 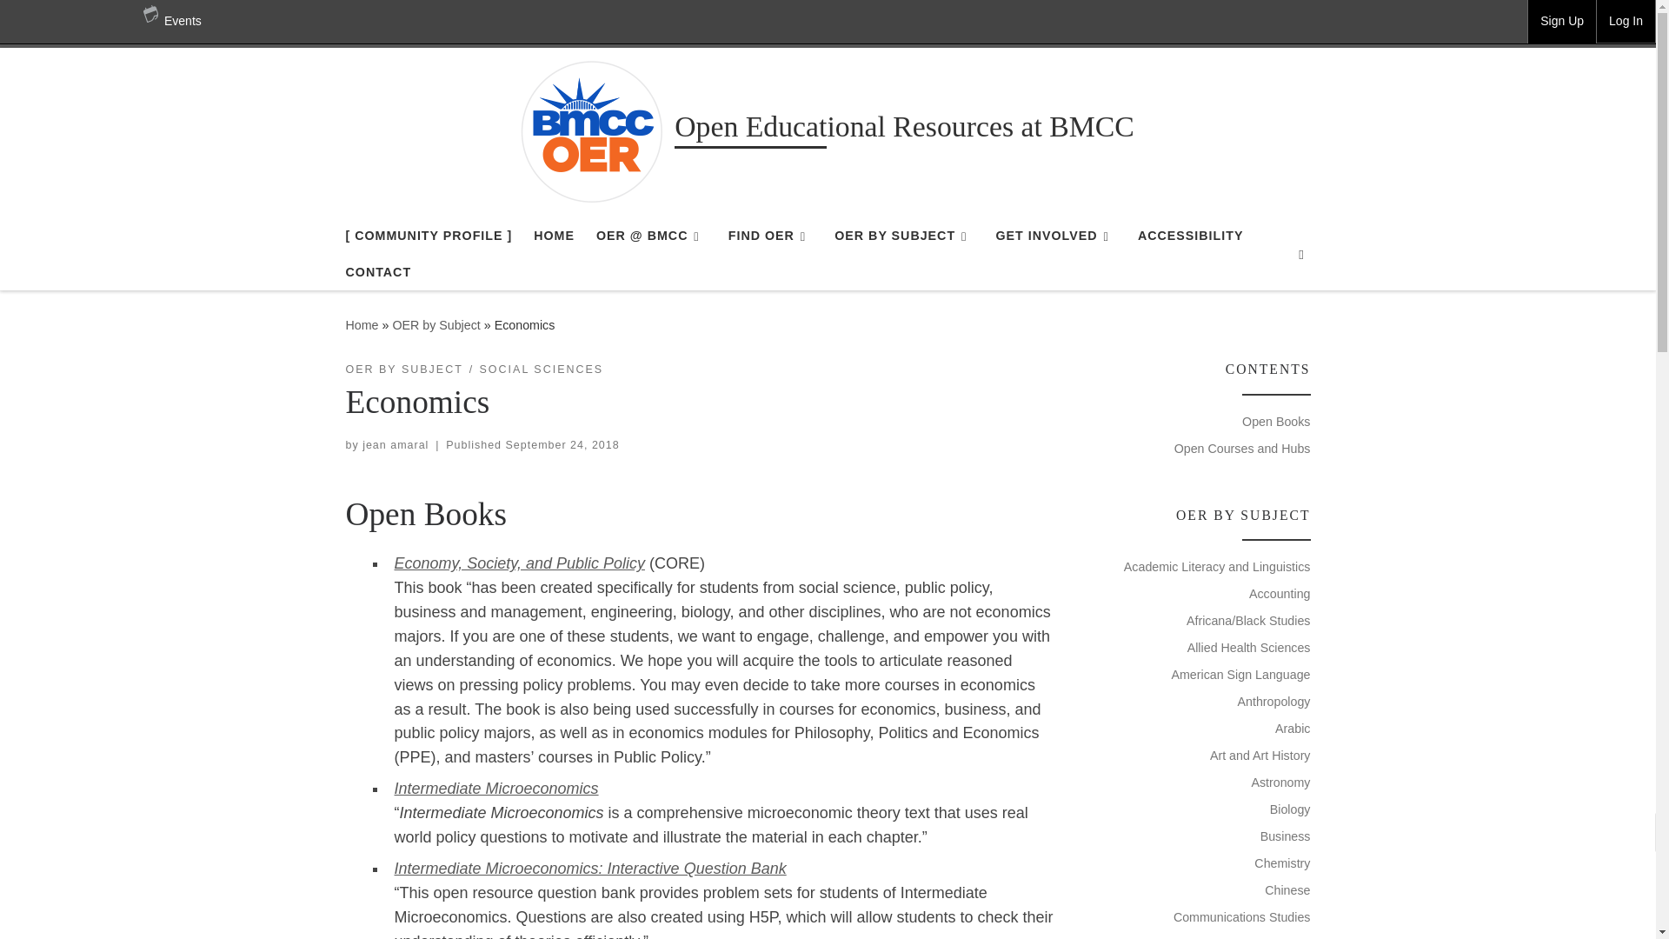 I want to click on Open Educational Resources at BMCC, so click(x=362, y=325).